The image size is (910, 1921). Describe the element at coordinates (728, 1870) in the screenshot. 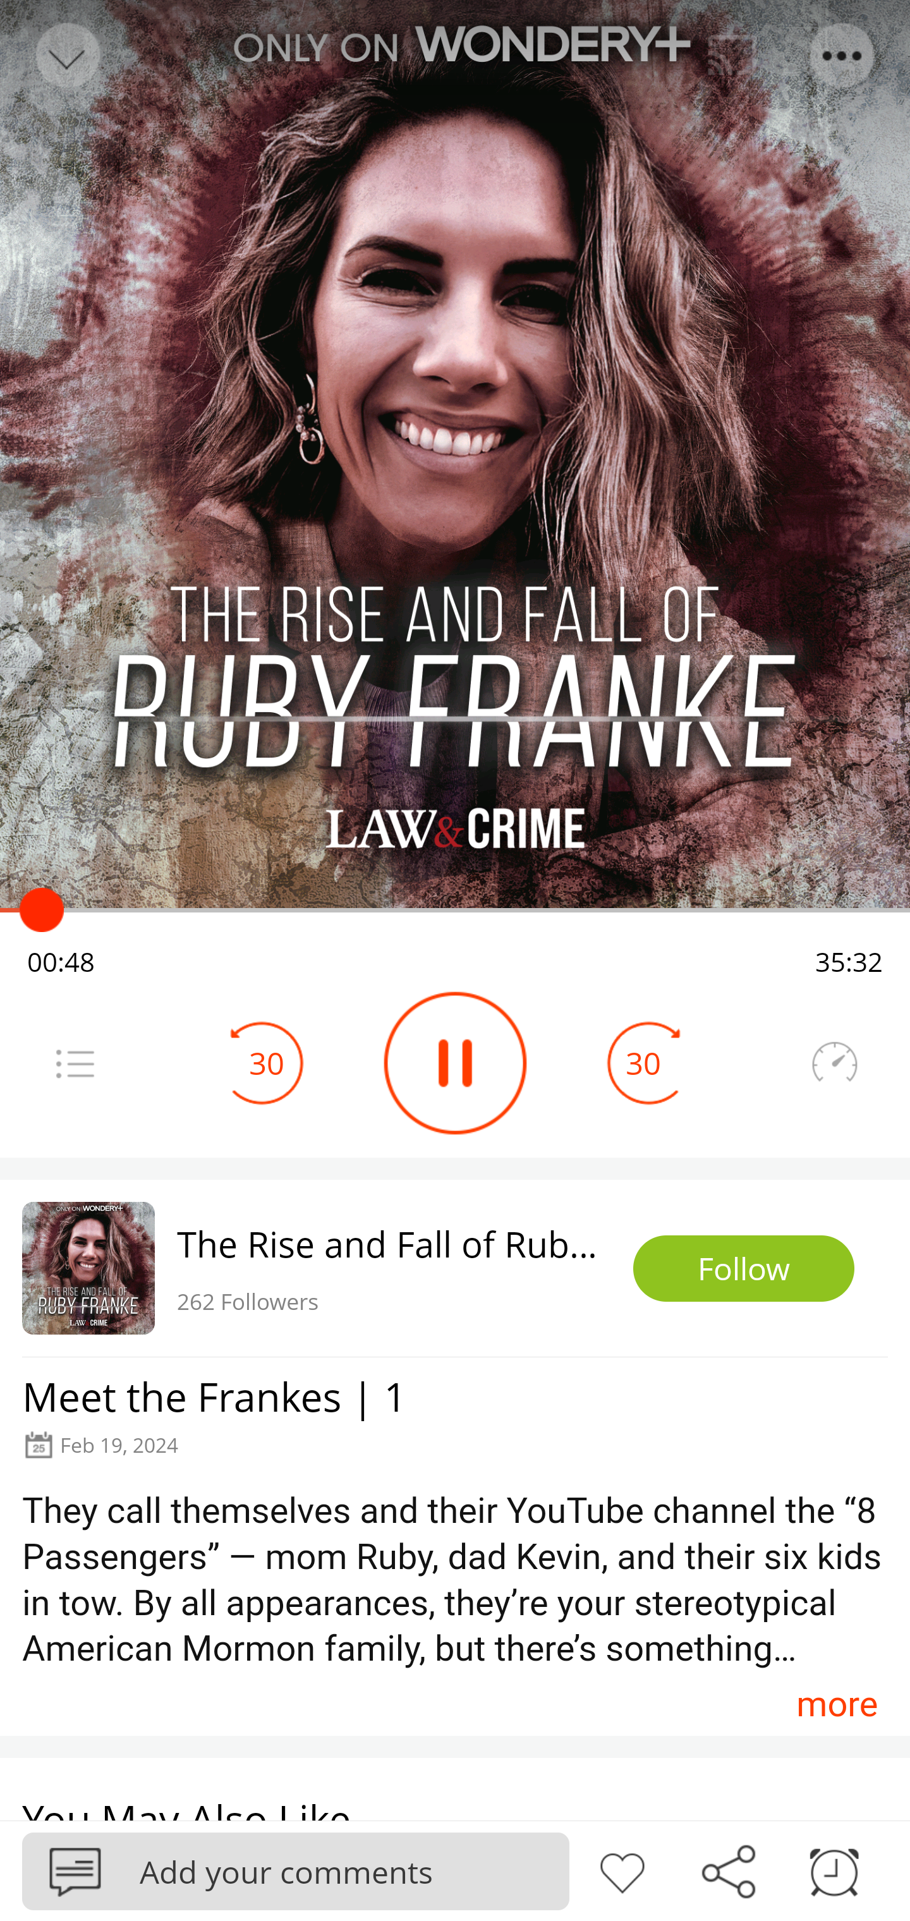

I see `Share` at that location.